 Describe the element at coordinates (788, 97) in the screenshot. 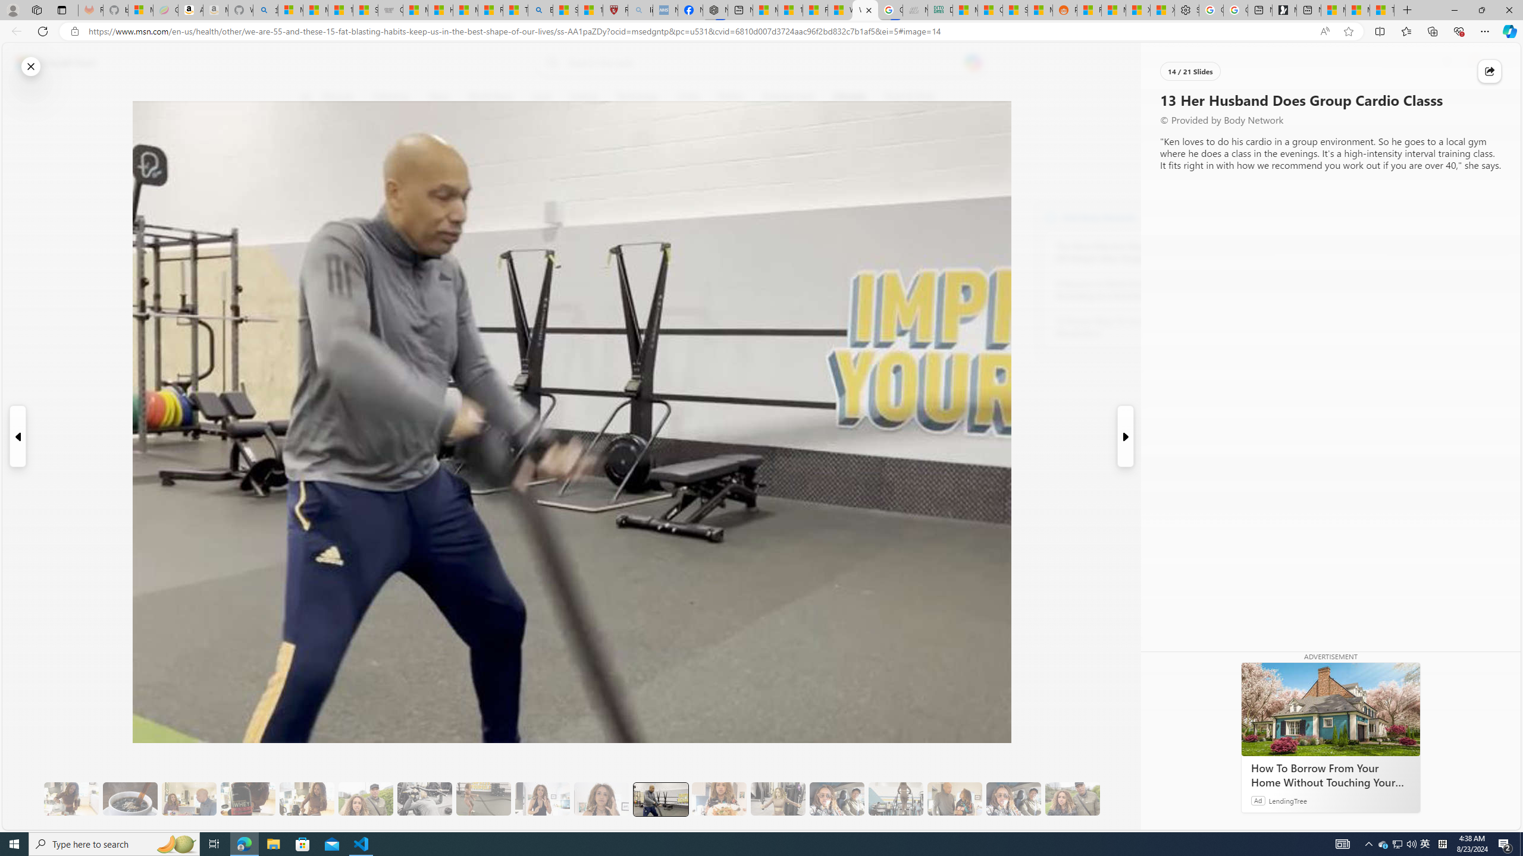

I see `Entertainment` at that location.